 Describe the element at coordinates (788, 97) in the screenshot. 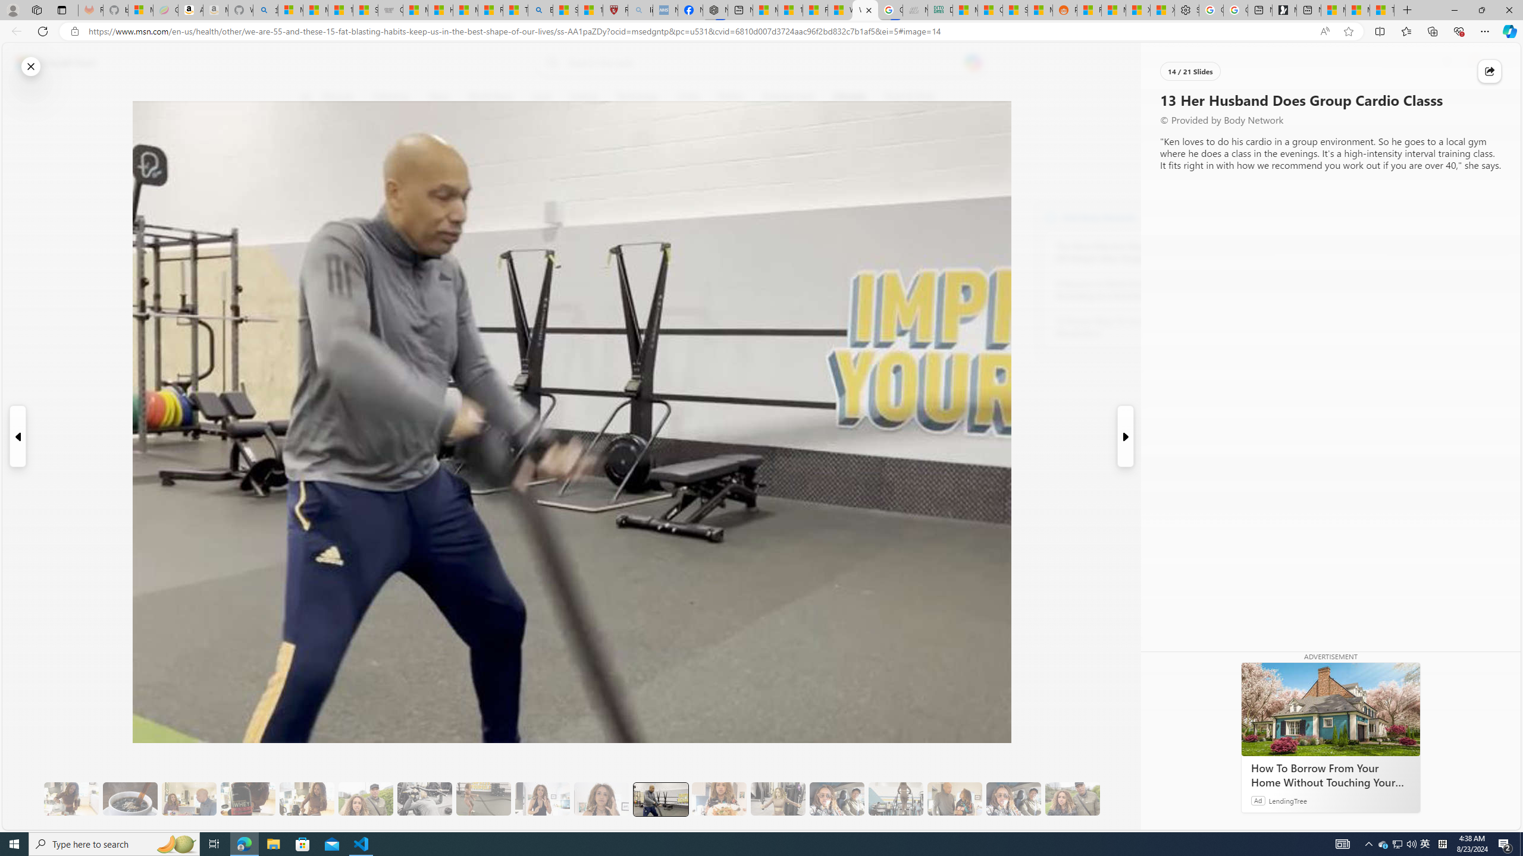

I see `Entertainment` at that location.